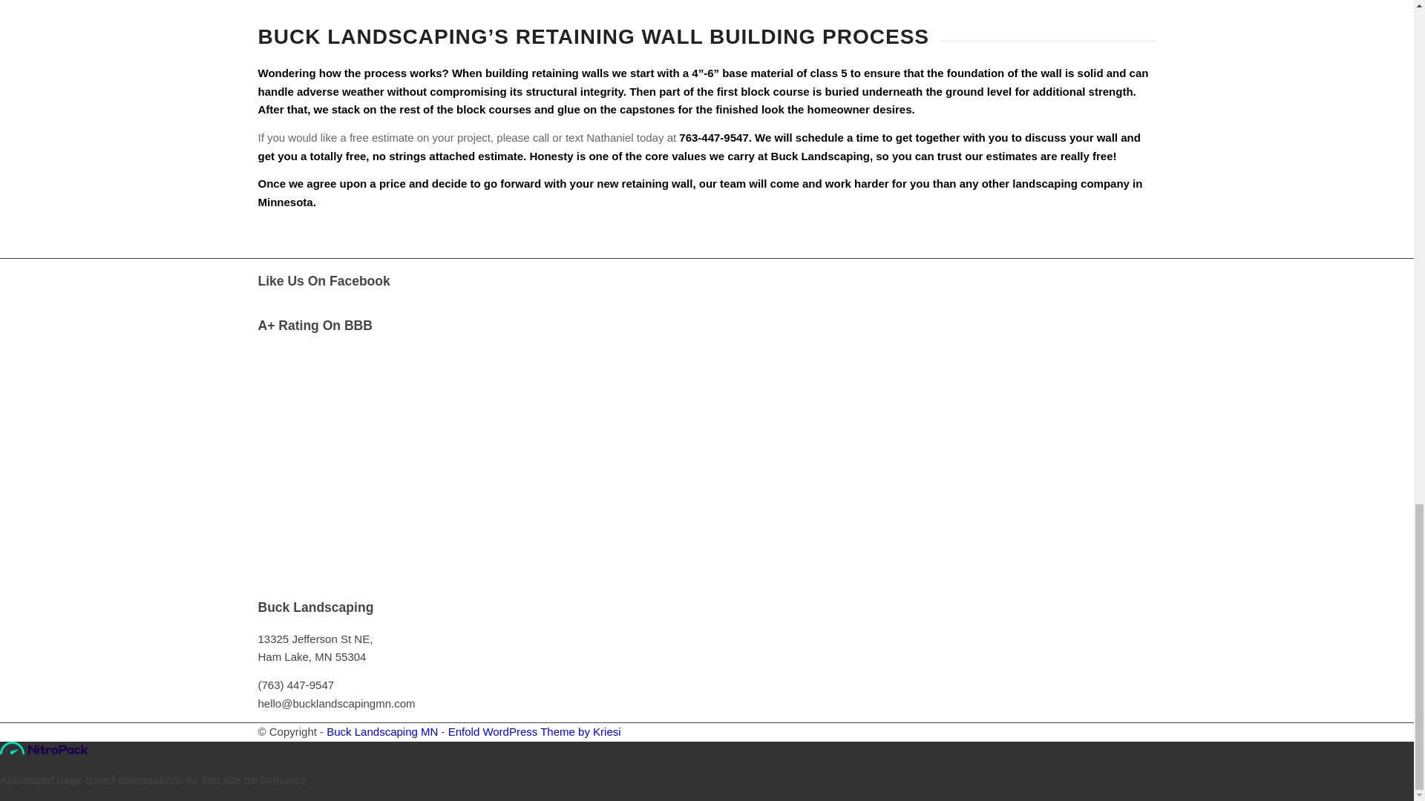  What do you see at coordinates (675, 156) in the screenshot?
I see `core values` at bounding box center [675, 156].